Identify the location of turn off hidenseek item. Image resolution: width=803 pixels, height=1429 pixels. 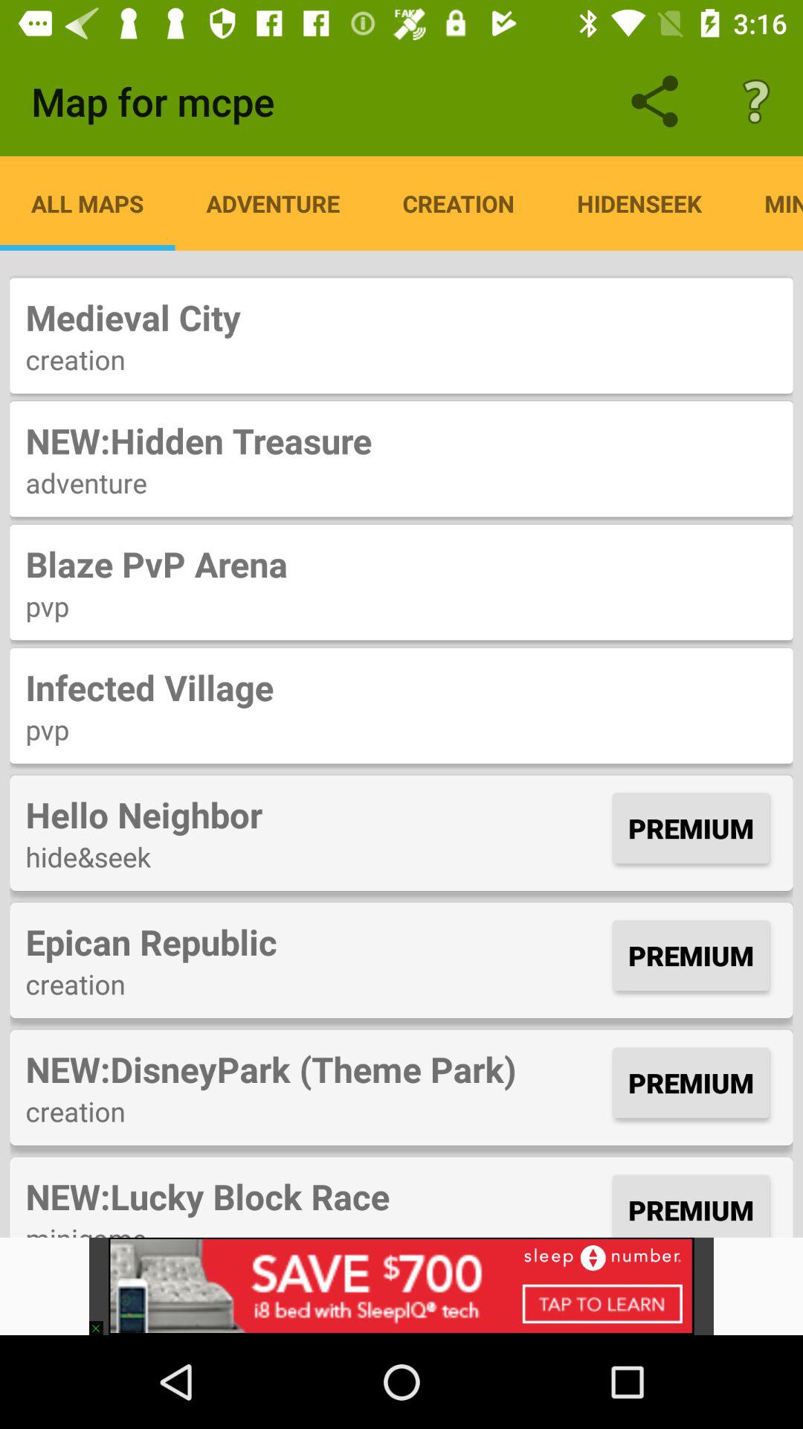
(639, 203).